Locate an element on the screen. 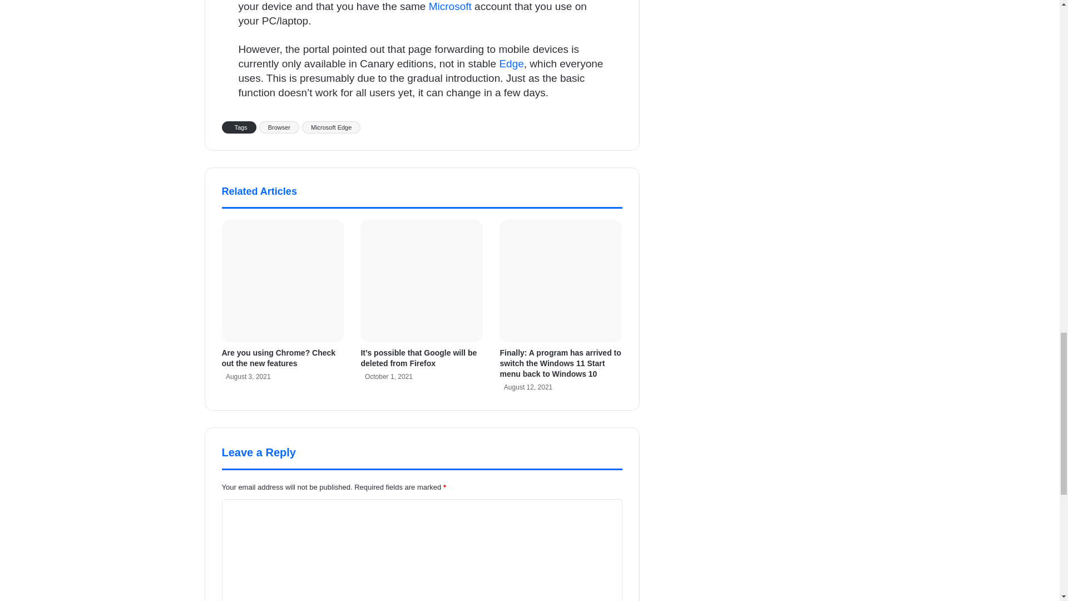  Edge is located at coordinates (511, 63).